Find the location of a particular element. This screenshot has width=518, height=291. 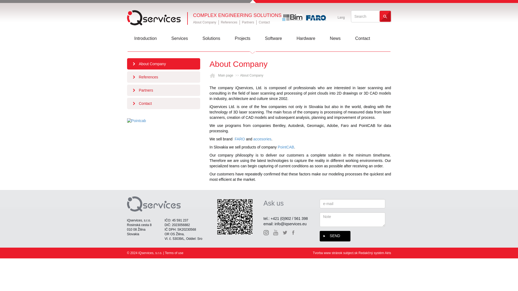

Services is located at coordinates (179, 39).